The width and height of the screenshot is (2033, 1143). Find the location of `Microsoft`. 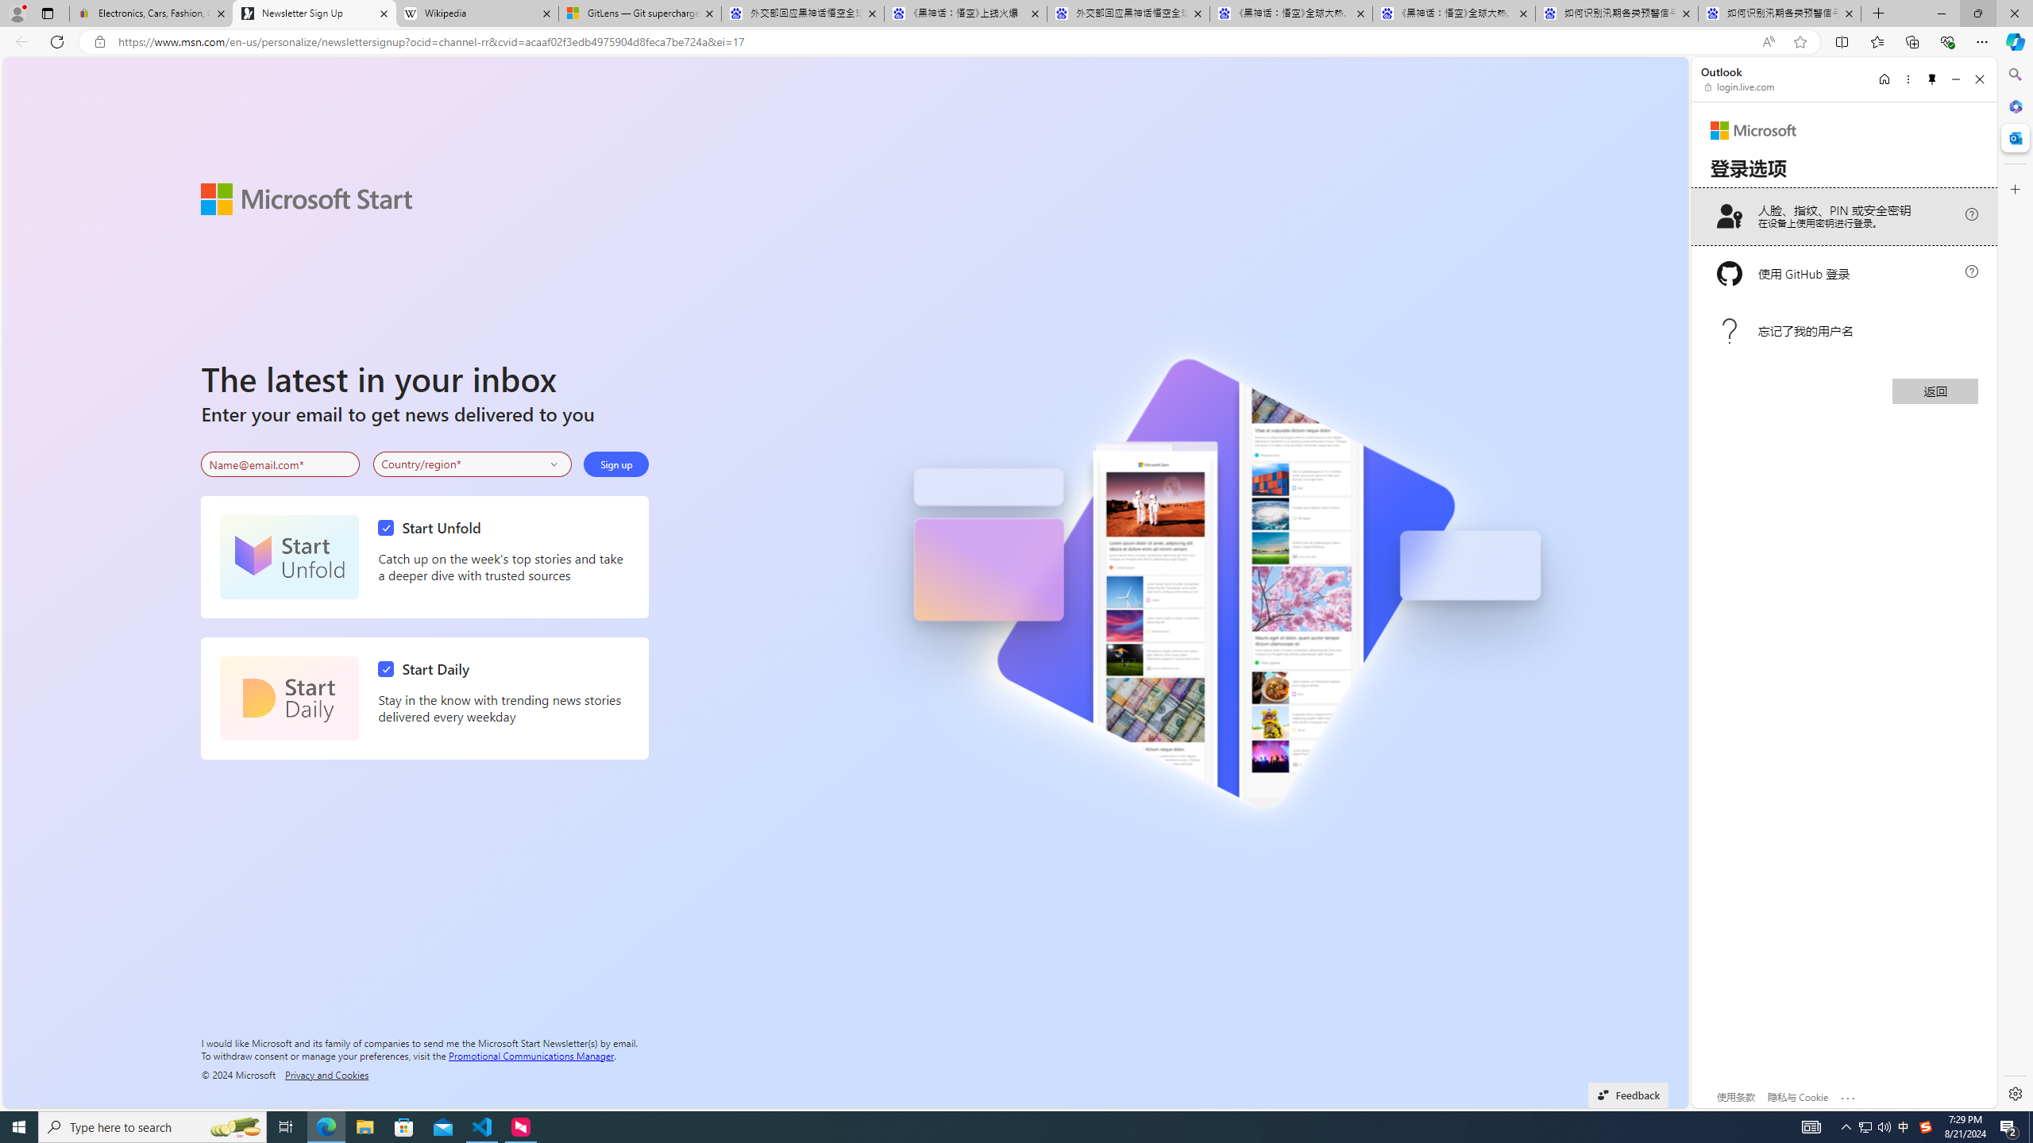

Microsoft is located at coordinates (1753, 130).